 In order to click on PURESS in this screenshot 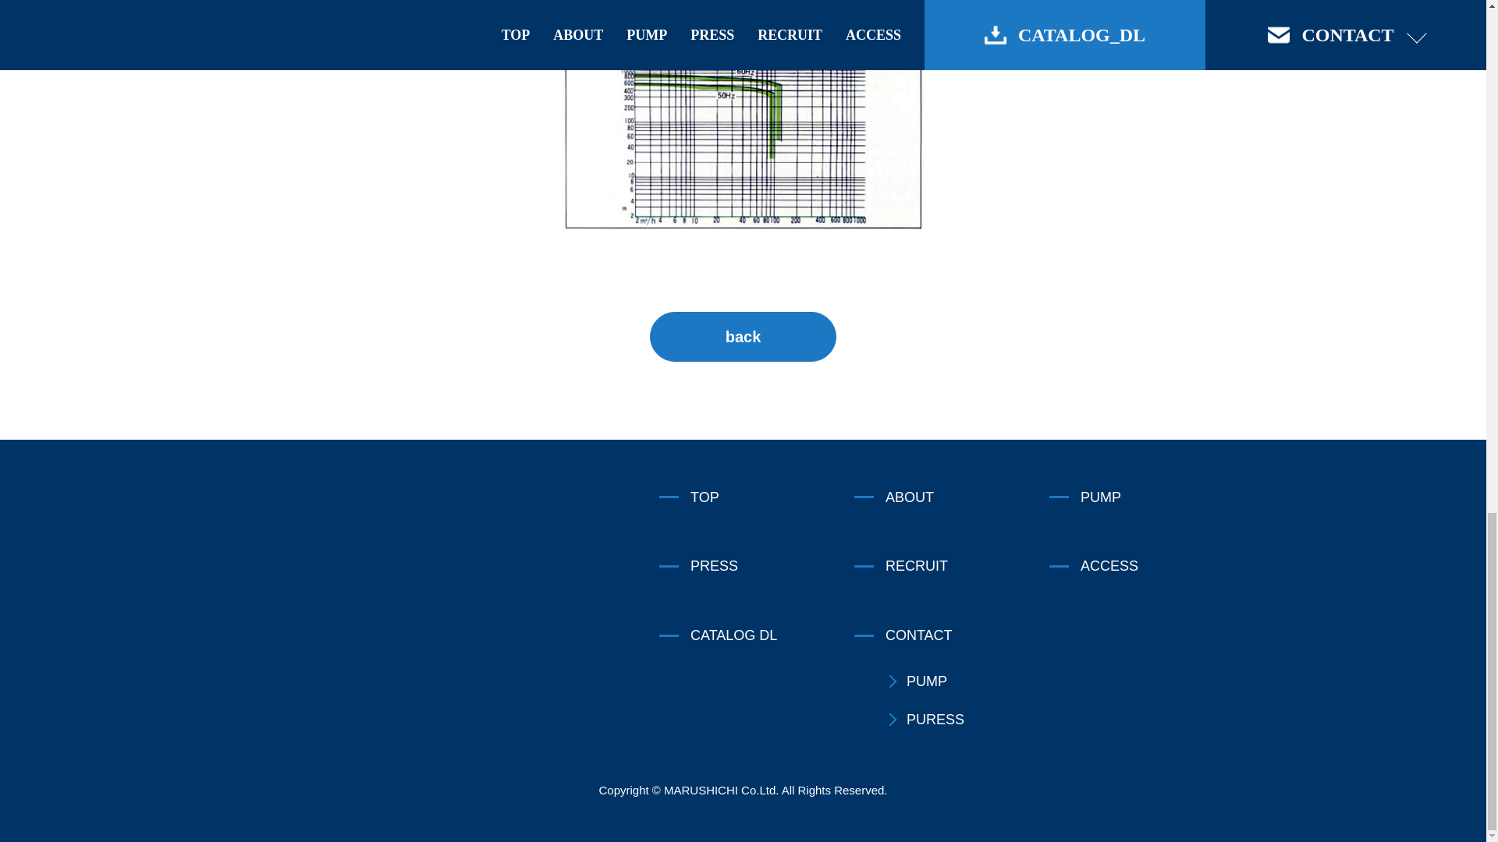, I will do `click(967, 720)`.